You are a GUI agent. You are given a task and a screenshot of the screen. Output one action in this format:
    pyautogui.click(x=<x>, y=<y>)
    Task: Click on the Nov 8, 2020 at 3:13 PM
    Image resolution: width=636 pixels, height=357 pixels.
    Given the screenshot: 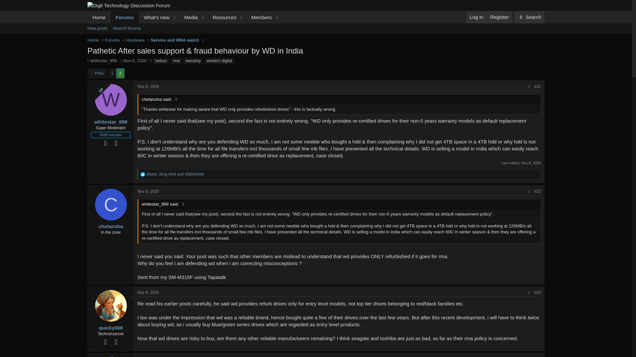 What is the action you would take?
    pyautogui.click(x=148, y=293)
    